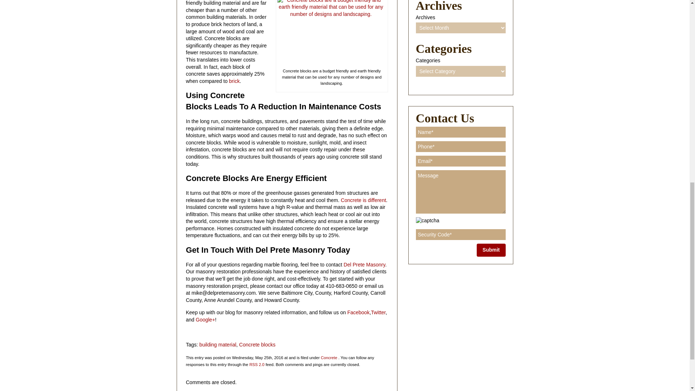  Describe the element at coordinates (235, 81) in the screenshot. I see `brick` at that location.